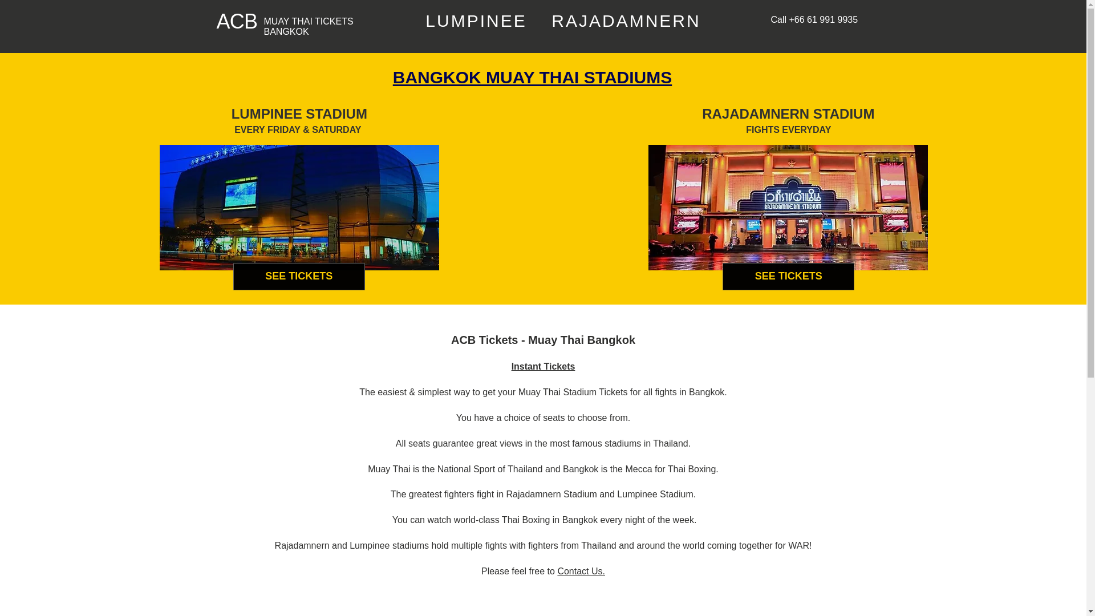 This screenshot has height=616, width=1095. What do you see at coordinates (299, 276) in the screenshot?
I see `SEE TICKETS` at bounding box center [299, 276].